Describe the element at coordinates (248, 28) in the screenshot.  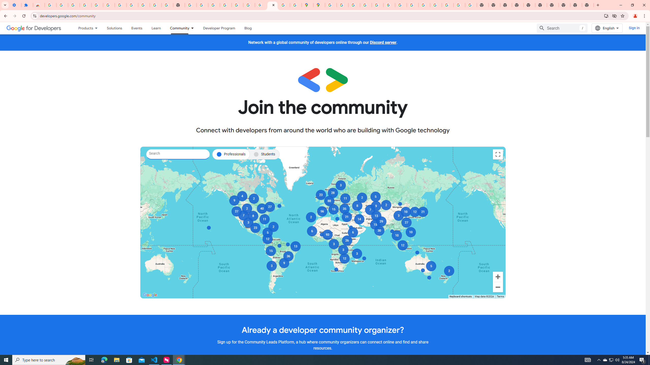
I see `Blog` at that location.